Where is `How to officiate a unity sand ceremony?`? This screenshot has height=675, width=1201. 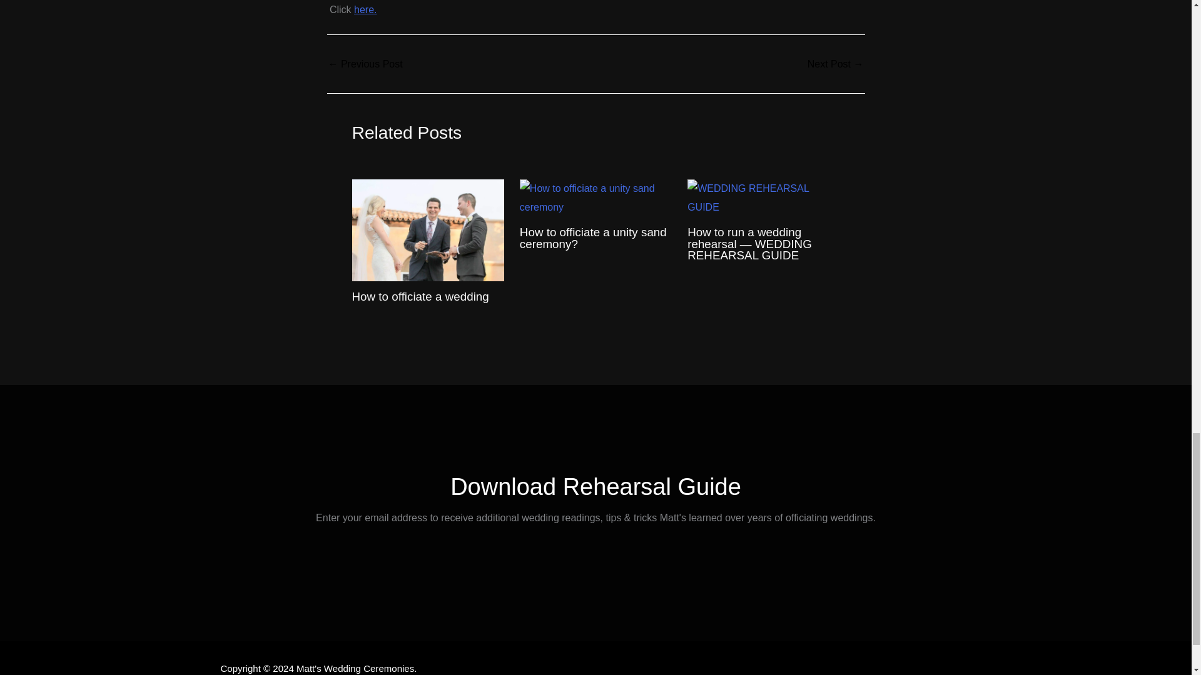 How to officiate a unity sand ceremony? is located at coordinates (593, 237).